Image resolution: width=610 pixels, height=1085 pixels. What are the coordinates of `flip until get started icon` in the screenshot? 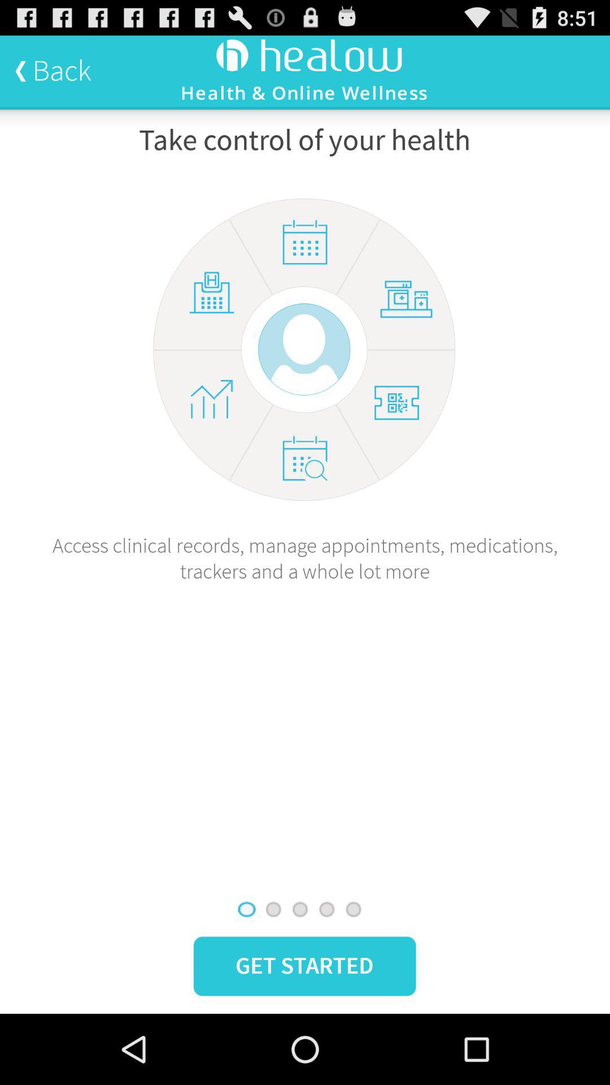 It's located at (304, 966).